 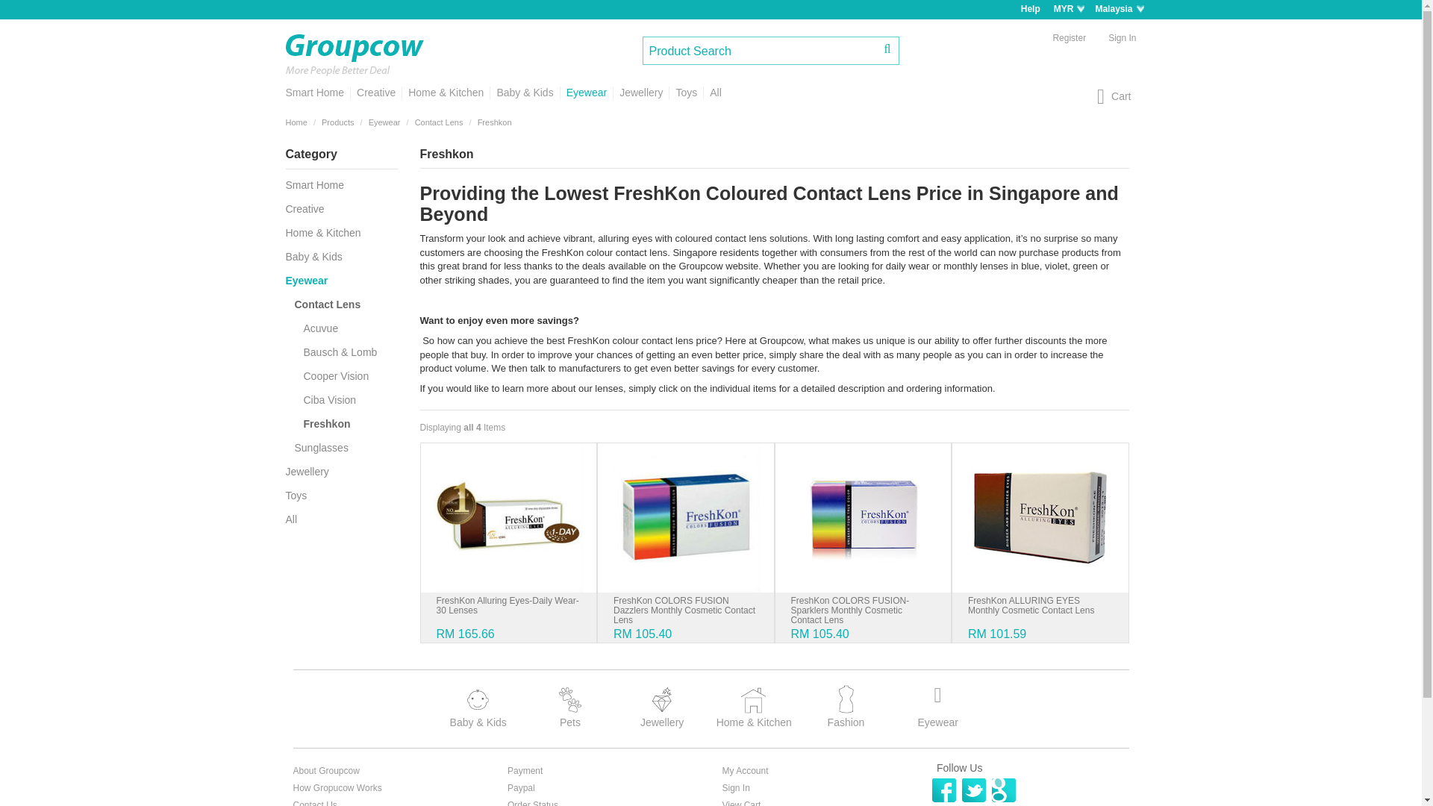 I want to click on Follow us on Twitter, so click(x=973, y=790).